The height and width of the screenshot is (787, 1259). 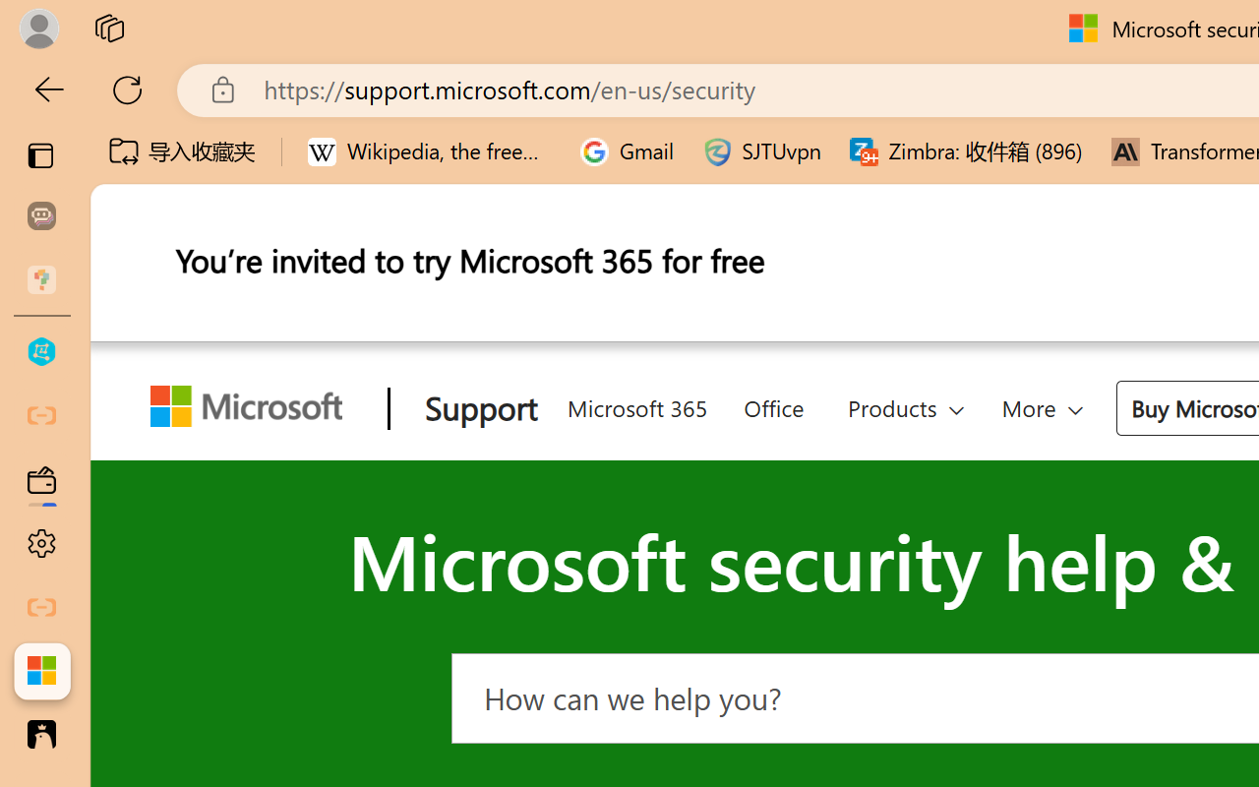 I want to click on Support, so click(x=476, y=409).